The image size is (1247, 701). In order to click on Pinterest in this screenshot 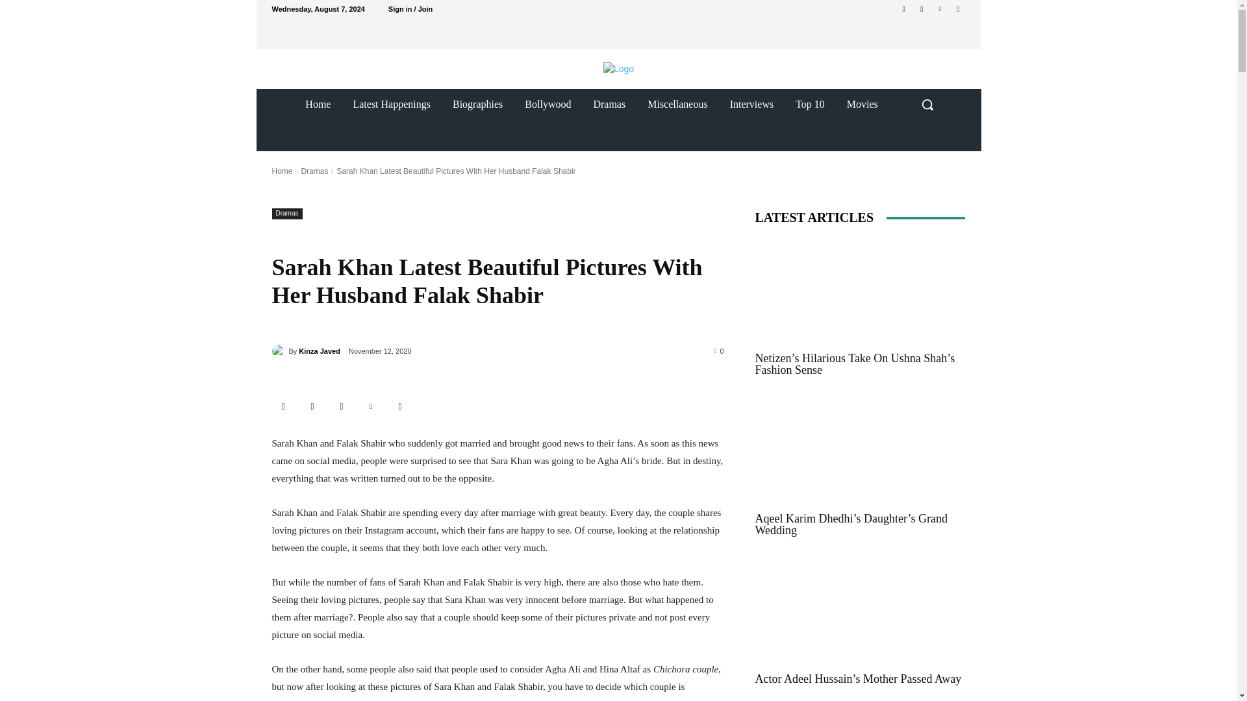, I will do `click(940, 8)`.